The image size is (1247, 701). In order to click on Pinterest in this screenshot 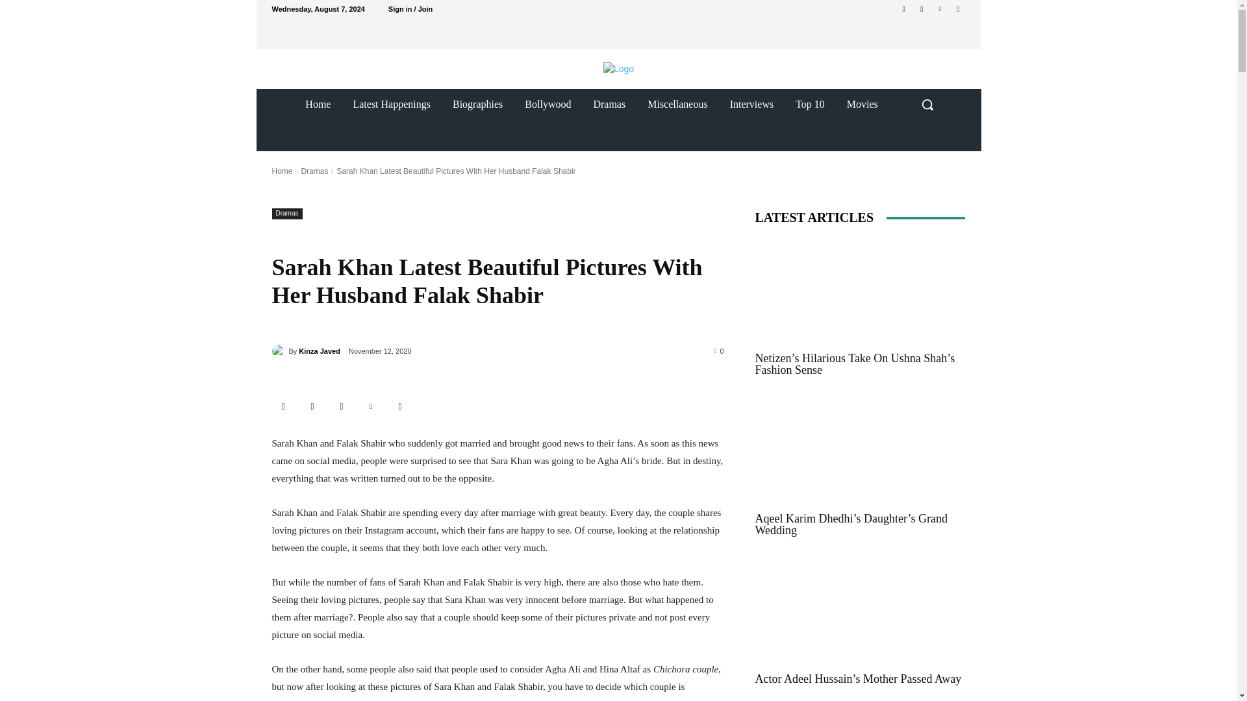, I will do `click(940, 8)`.